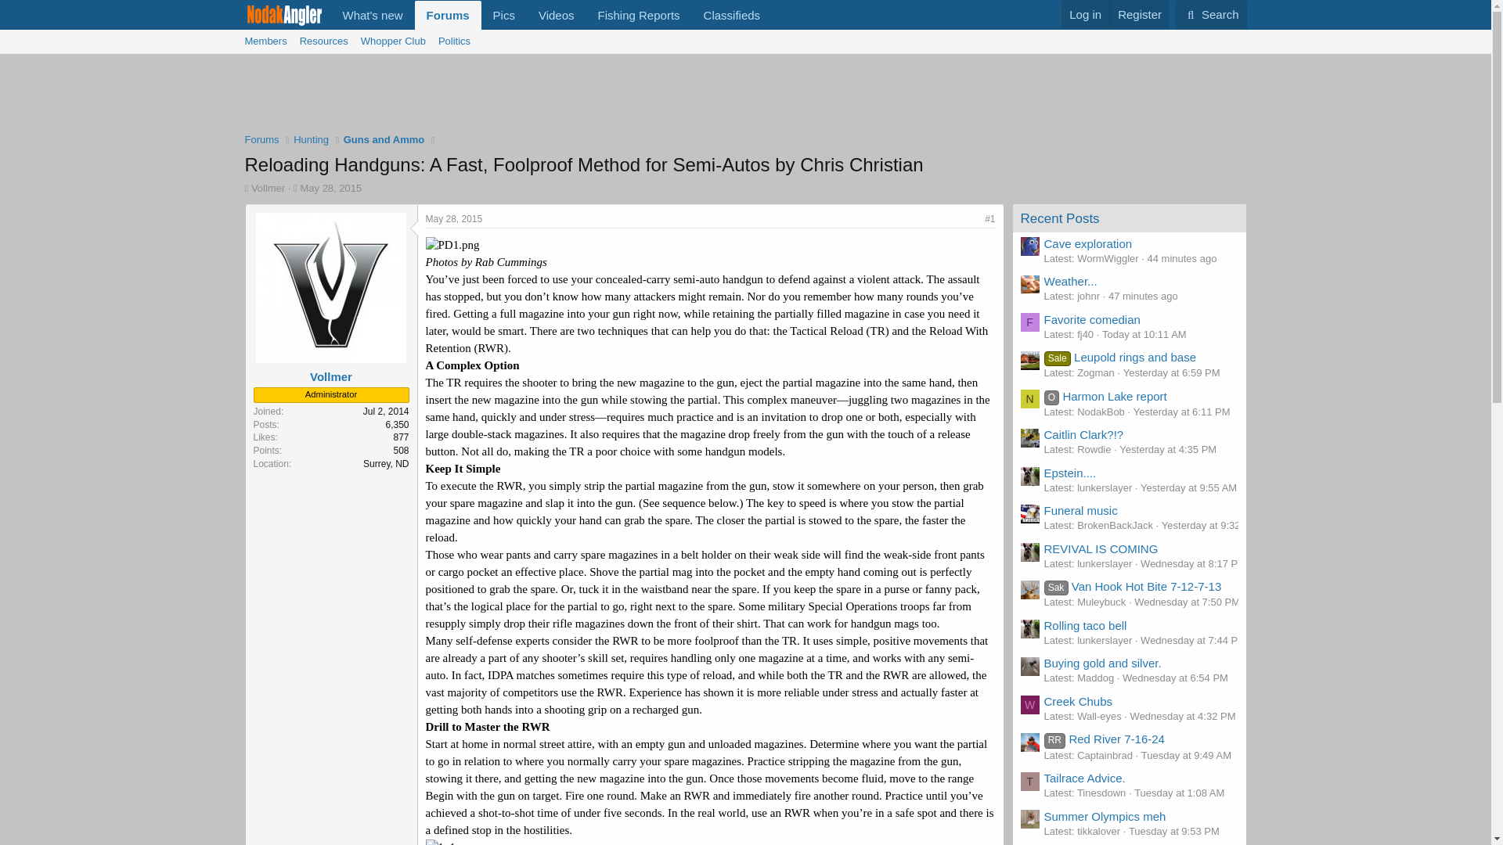 The width and height of the screenshot is (1503, 845). Describe the element at coordinates (373, 15) in the screenshot. I see `What's new` at that location.